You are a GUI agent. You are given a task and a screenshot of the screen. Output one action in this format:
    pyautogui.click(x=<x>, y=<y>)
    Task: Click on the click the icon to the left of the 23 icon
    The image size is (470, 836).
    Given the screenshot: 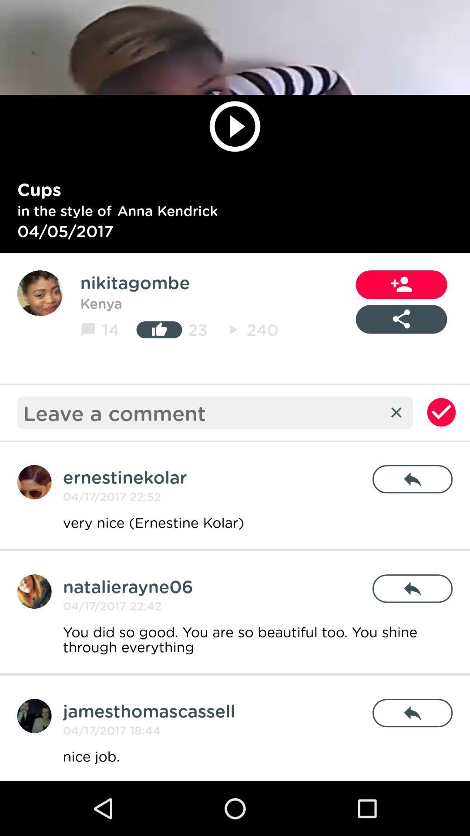 What is the action you would take?
    pyautogui.click(x=159, y=330)
    